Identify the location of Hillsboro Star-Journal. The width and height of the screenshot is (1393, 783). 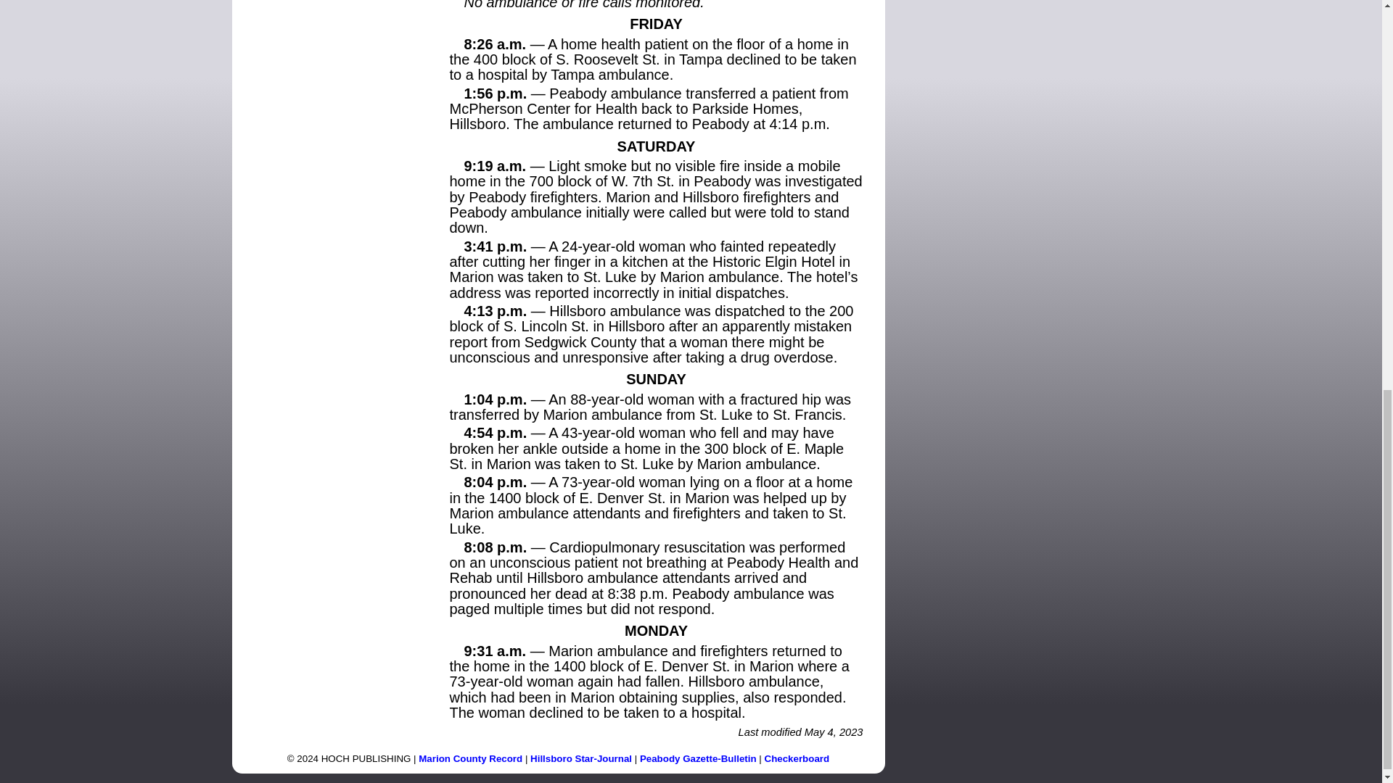
(581, 758).